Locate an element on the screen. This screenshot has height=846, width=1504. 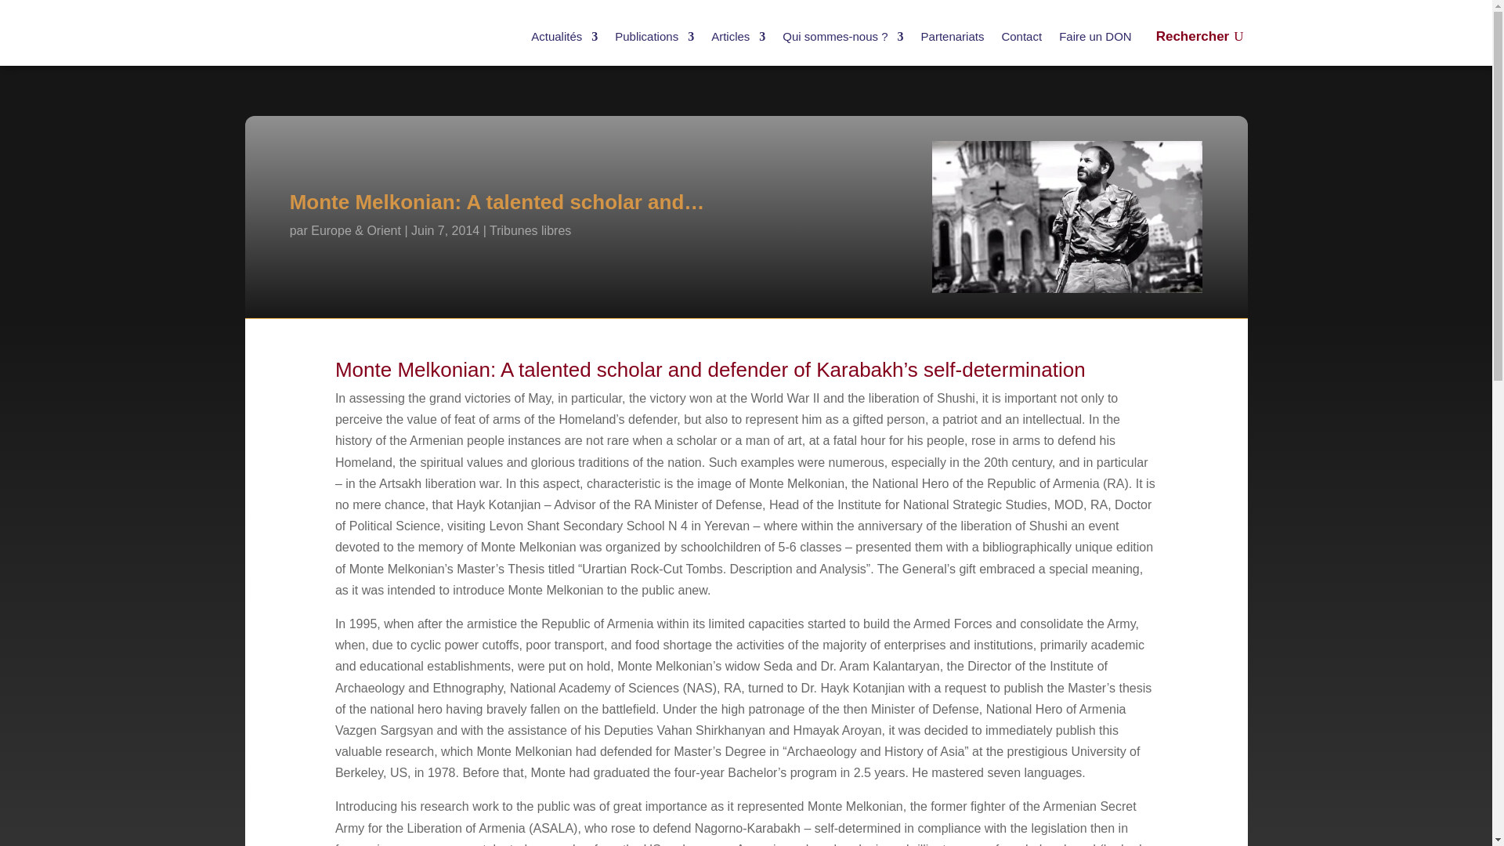
monte is located at coordinates (1068, 216).